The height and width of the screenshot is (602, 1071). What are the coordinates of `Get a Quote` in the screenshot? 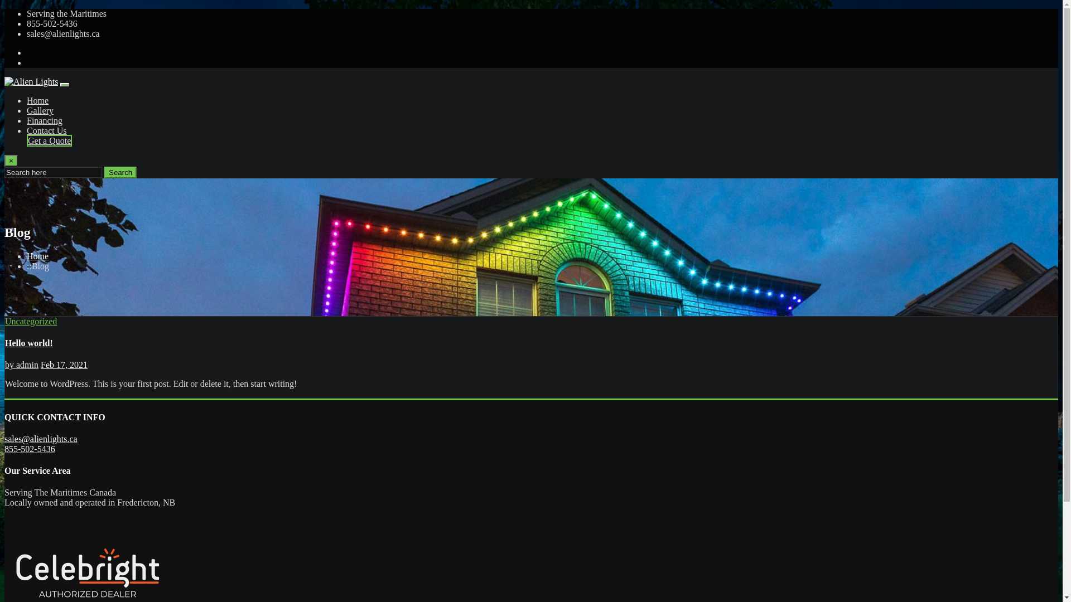 It's located at (49, 140).